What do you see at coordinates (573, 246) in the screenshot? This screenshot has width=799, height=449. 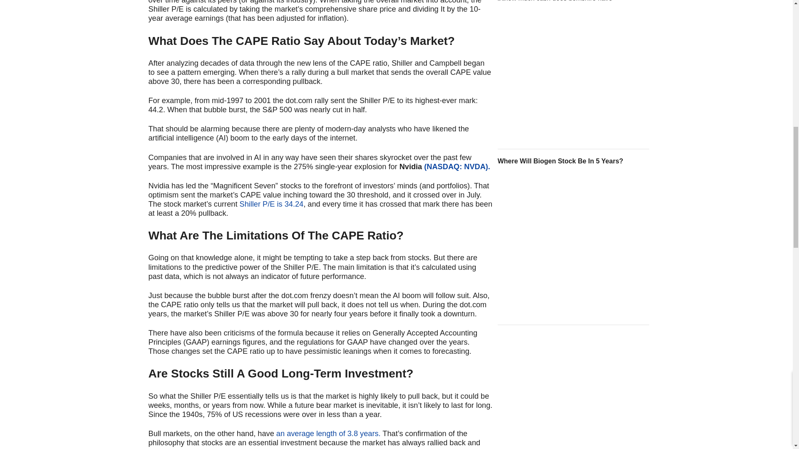 I see `Where Will Biogen Stock Be In 5 Years?` at bounding box center [573, 246].